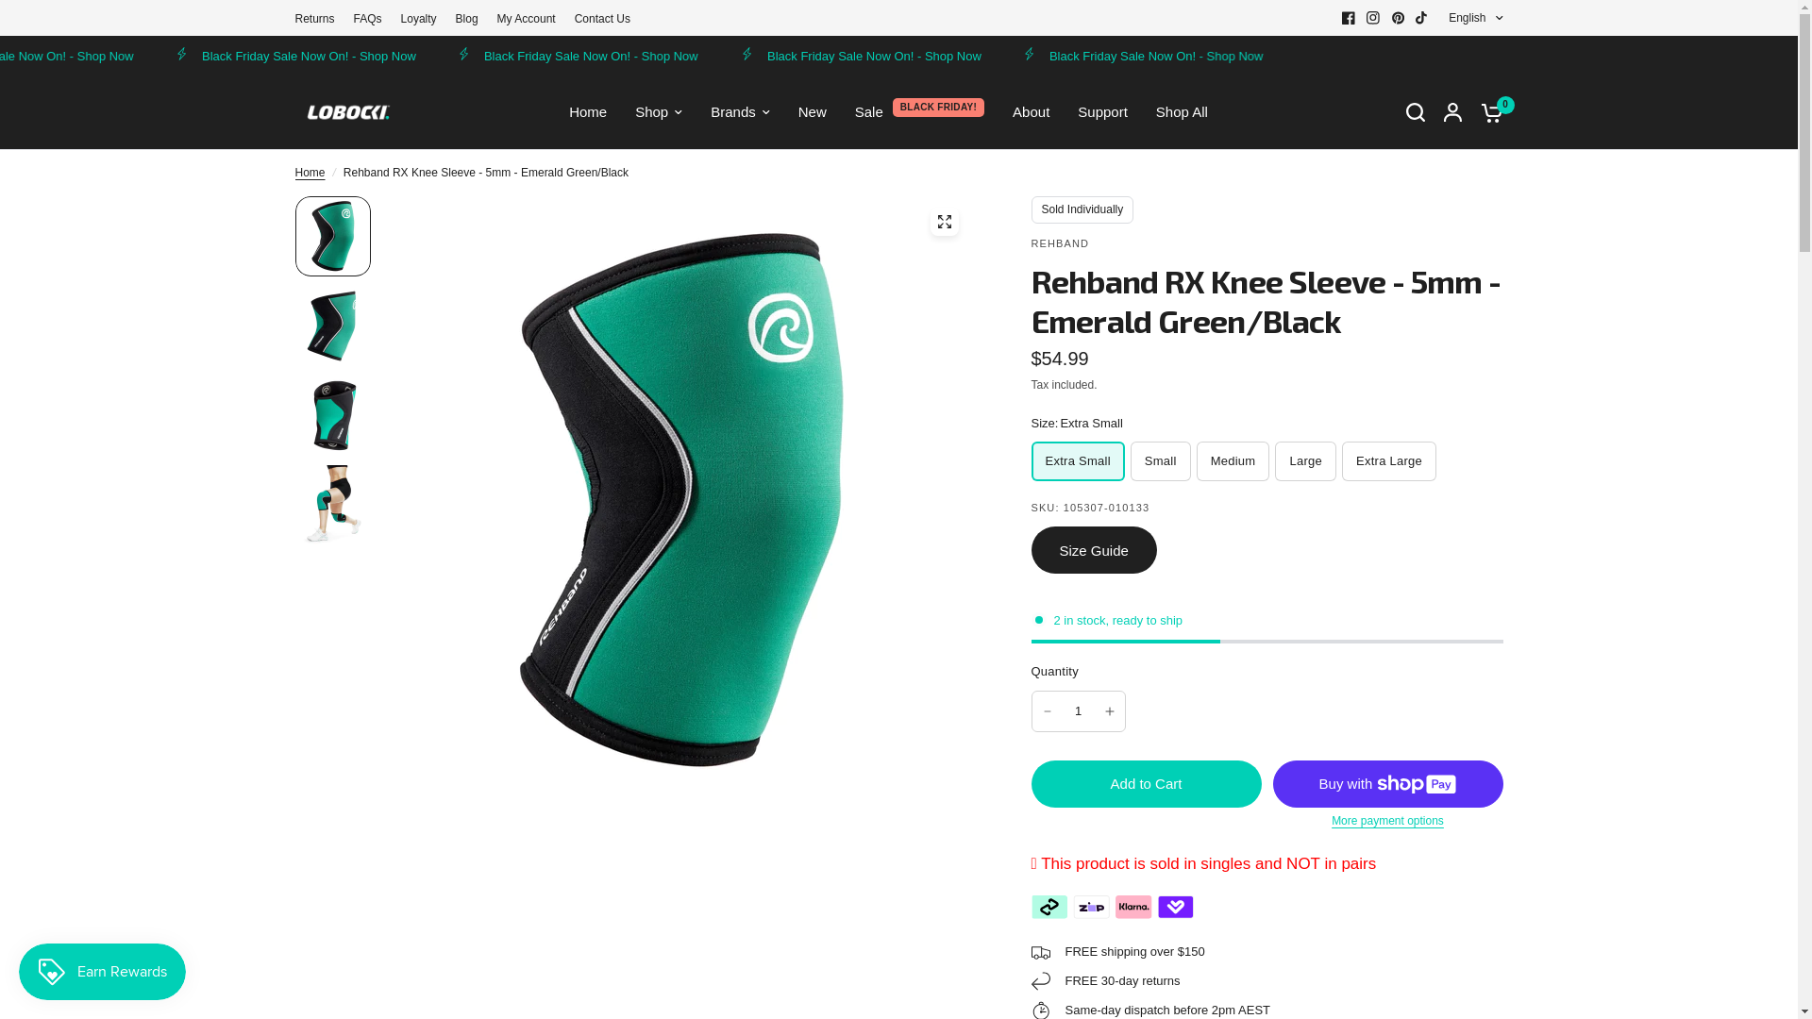 The width and height of the screenshot is (1812, 1019). What do you see at coordinates (1387, 821) in the screenshot?
I see `More payment options` at bounding box center [1387, 821].